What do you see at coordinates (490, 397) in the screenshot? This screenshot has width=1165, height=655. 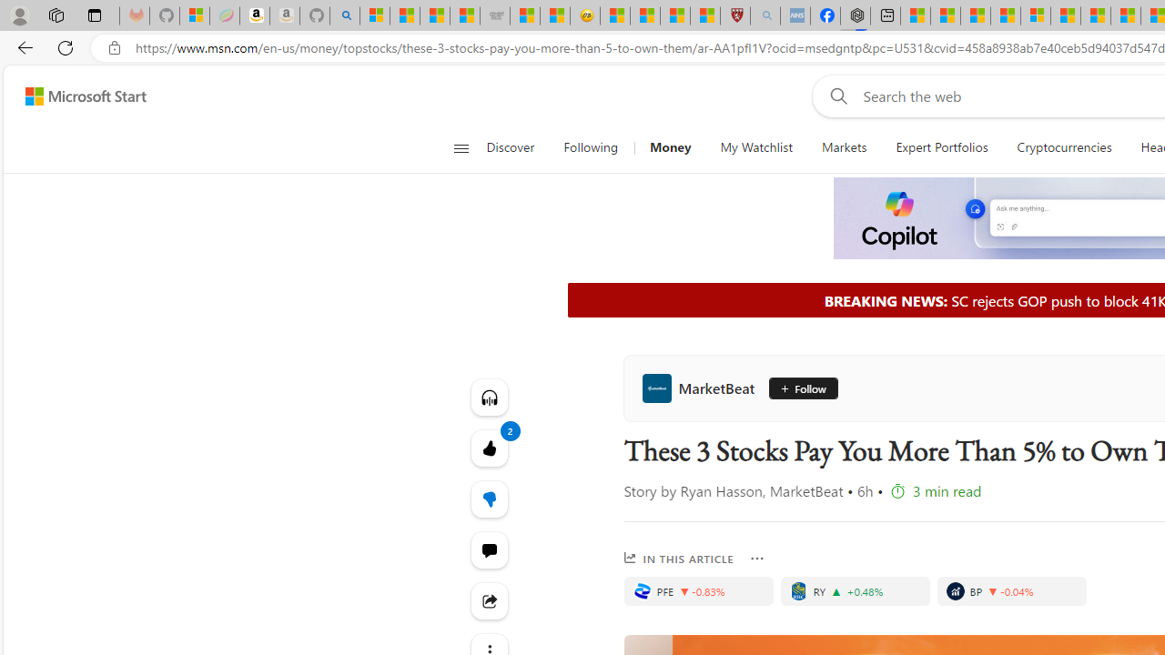 I see `Listen to this article` at bounding box center [490, 397].